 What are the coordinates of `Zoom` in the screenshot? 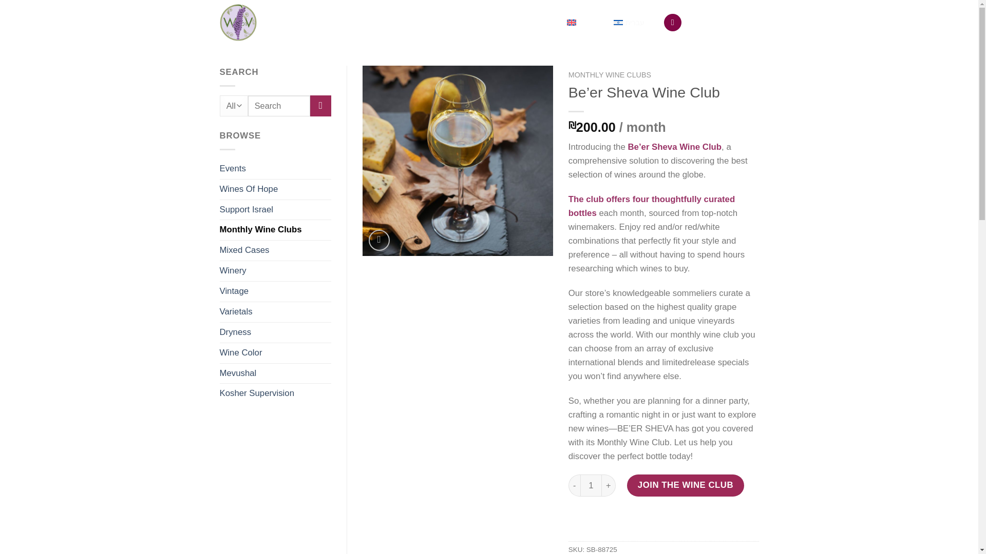 It's located at (379, 240).